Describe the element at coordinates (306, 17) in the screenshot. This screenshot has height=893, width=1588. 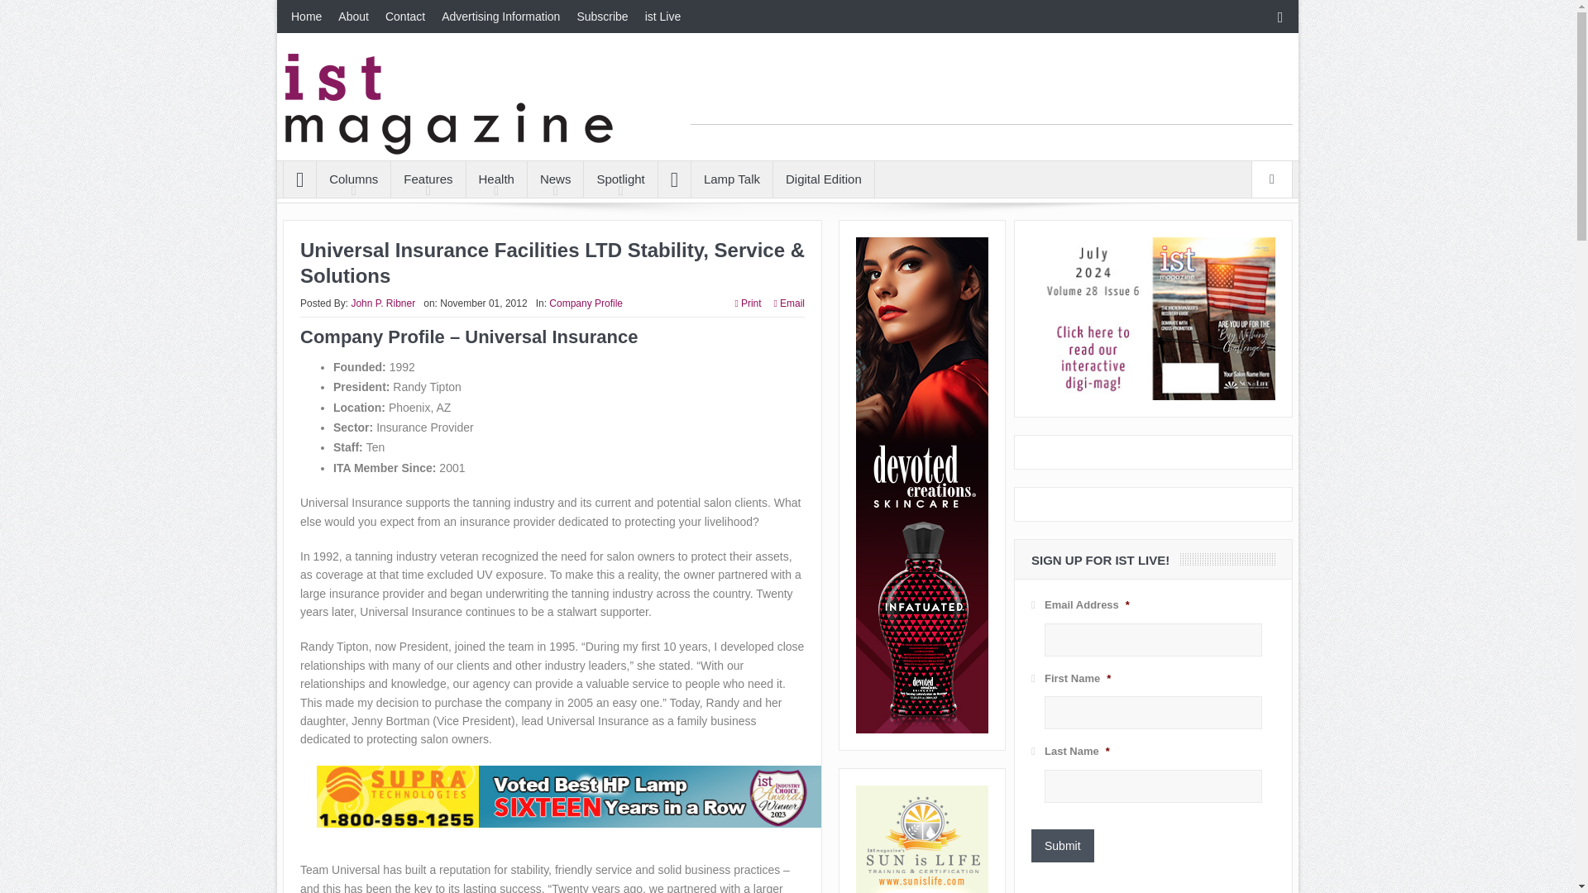
I see `Home` at that location.